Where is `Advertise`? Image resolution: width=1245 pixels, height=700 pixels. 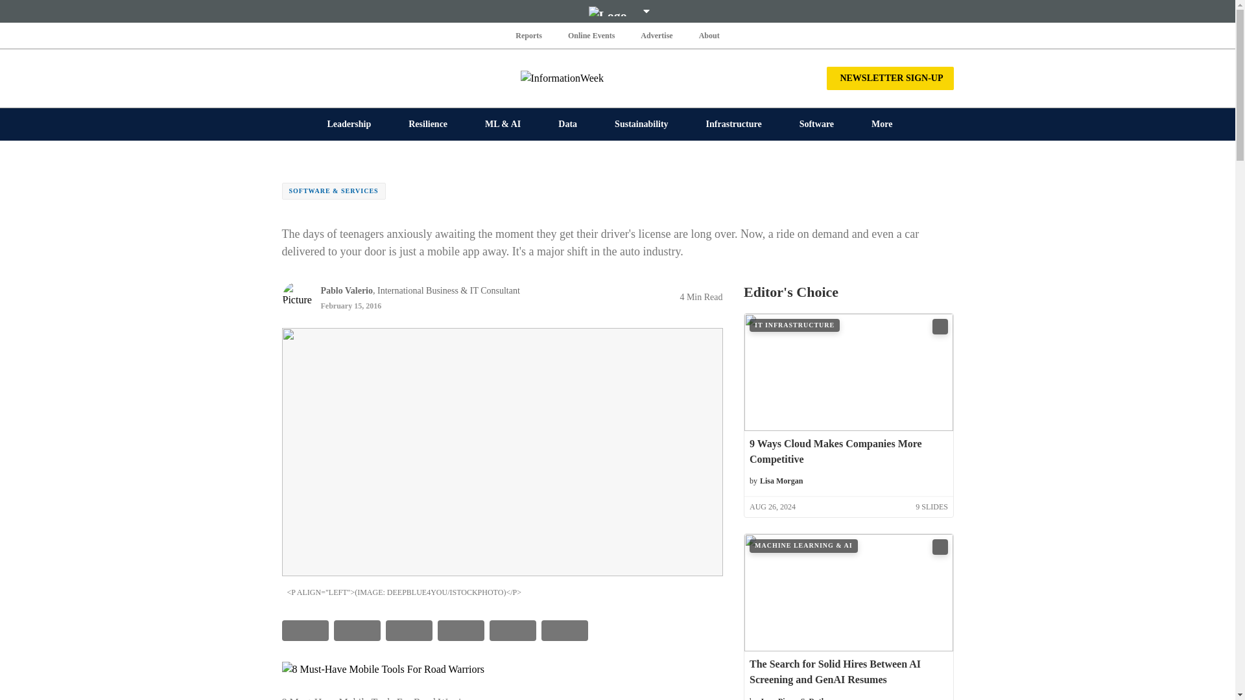 Advertise is located at coordinates (656, 35).